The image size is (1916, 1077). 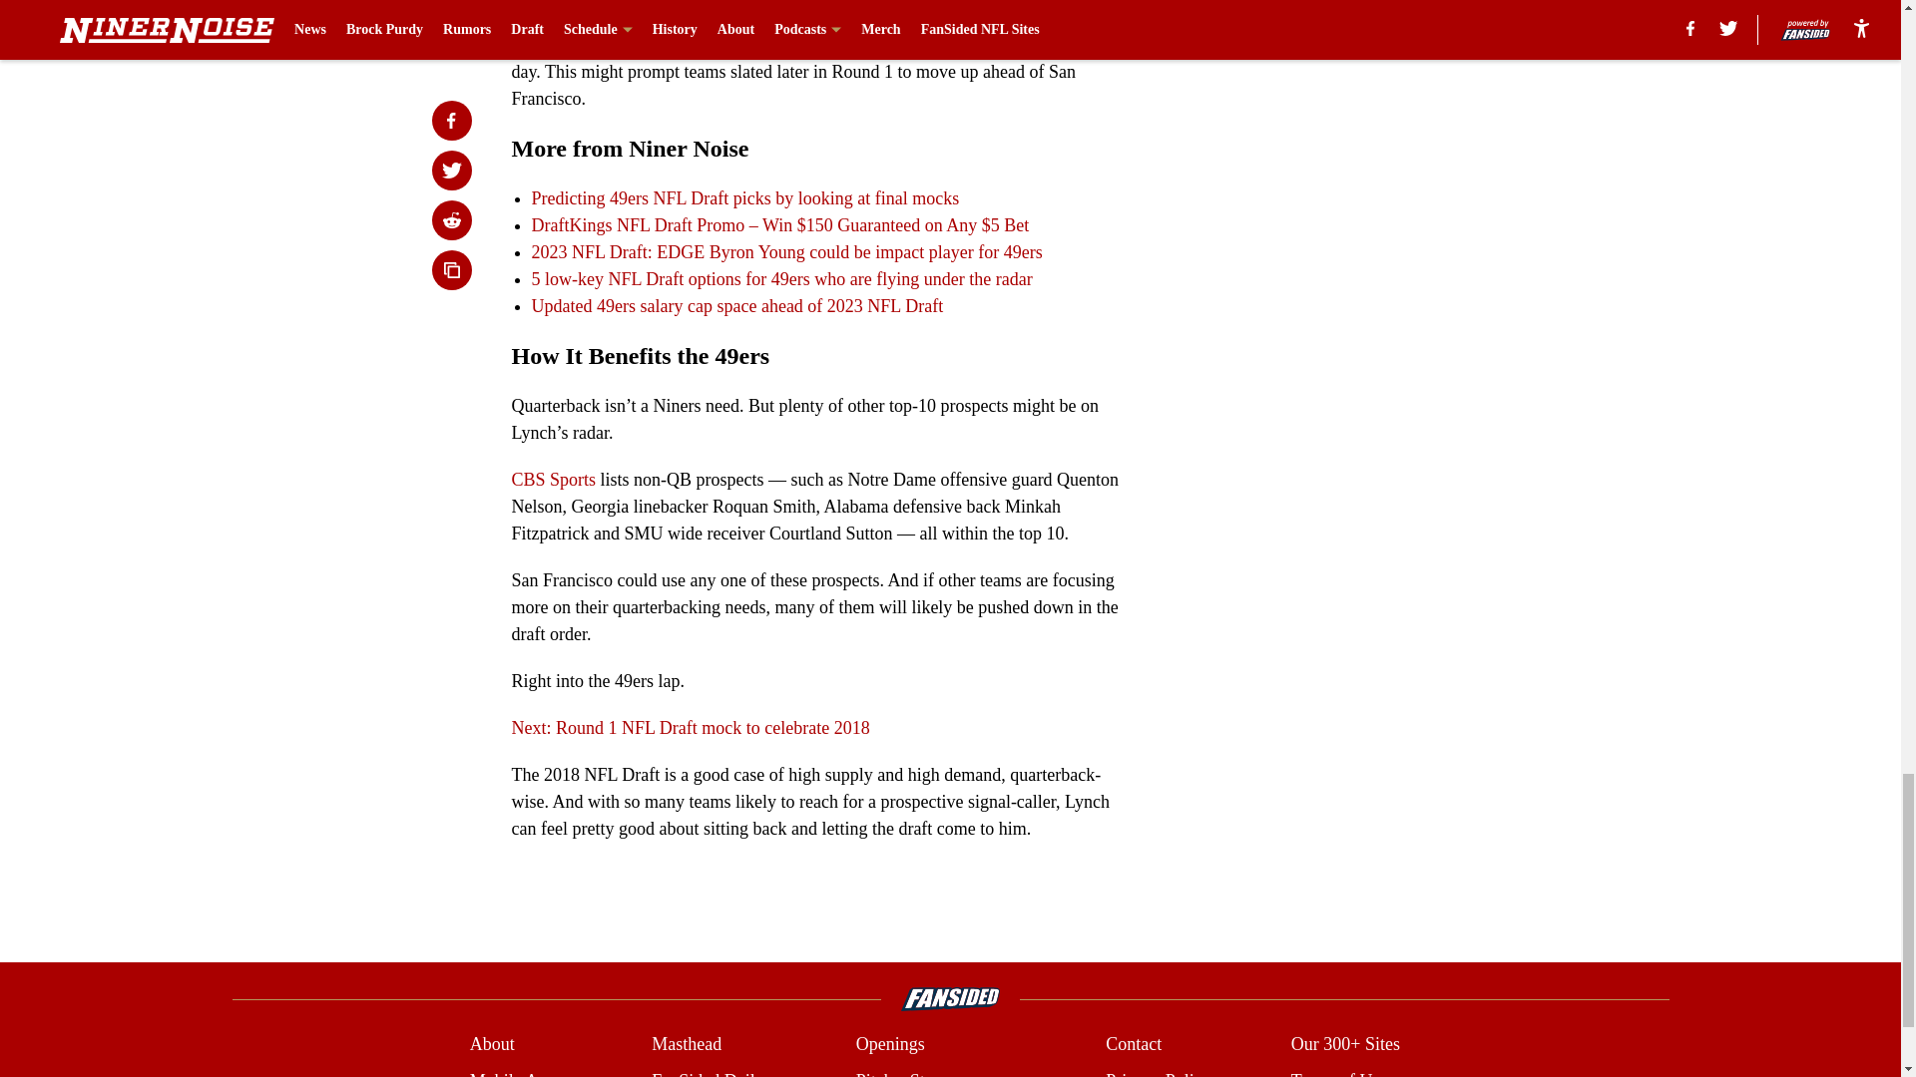 I want to click on Masthead, so click(x=687, y=1043).